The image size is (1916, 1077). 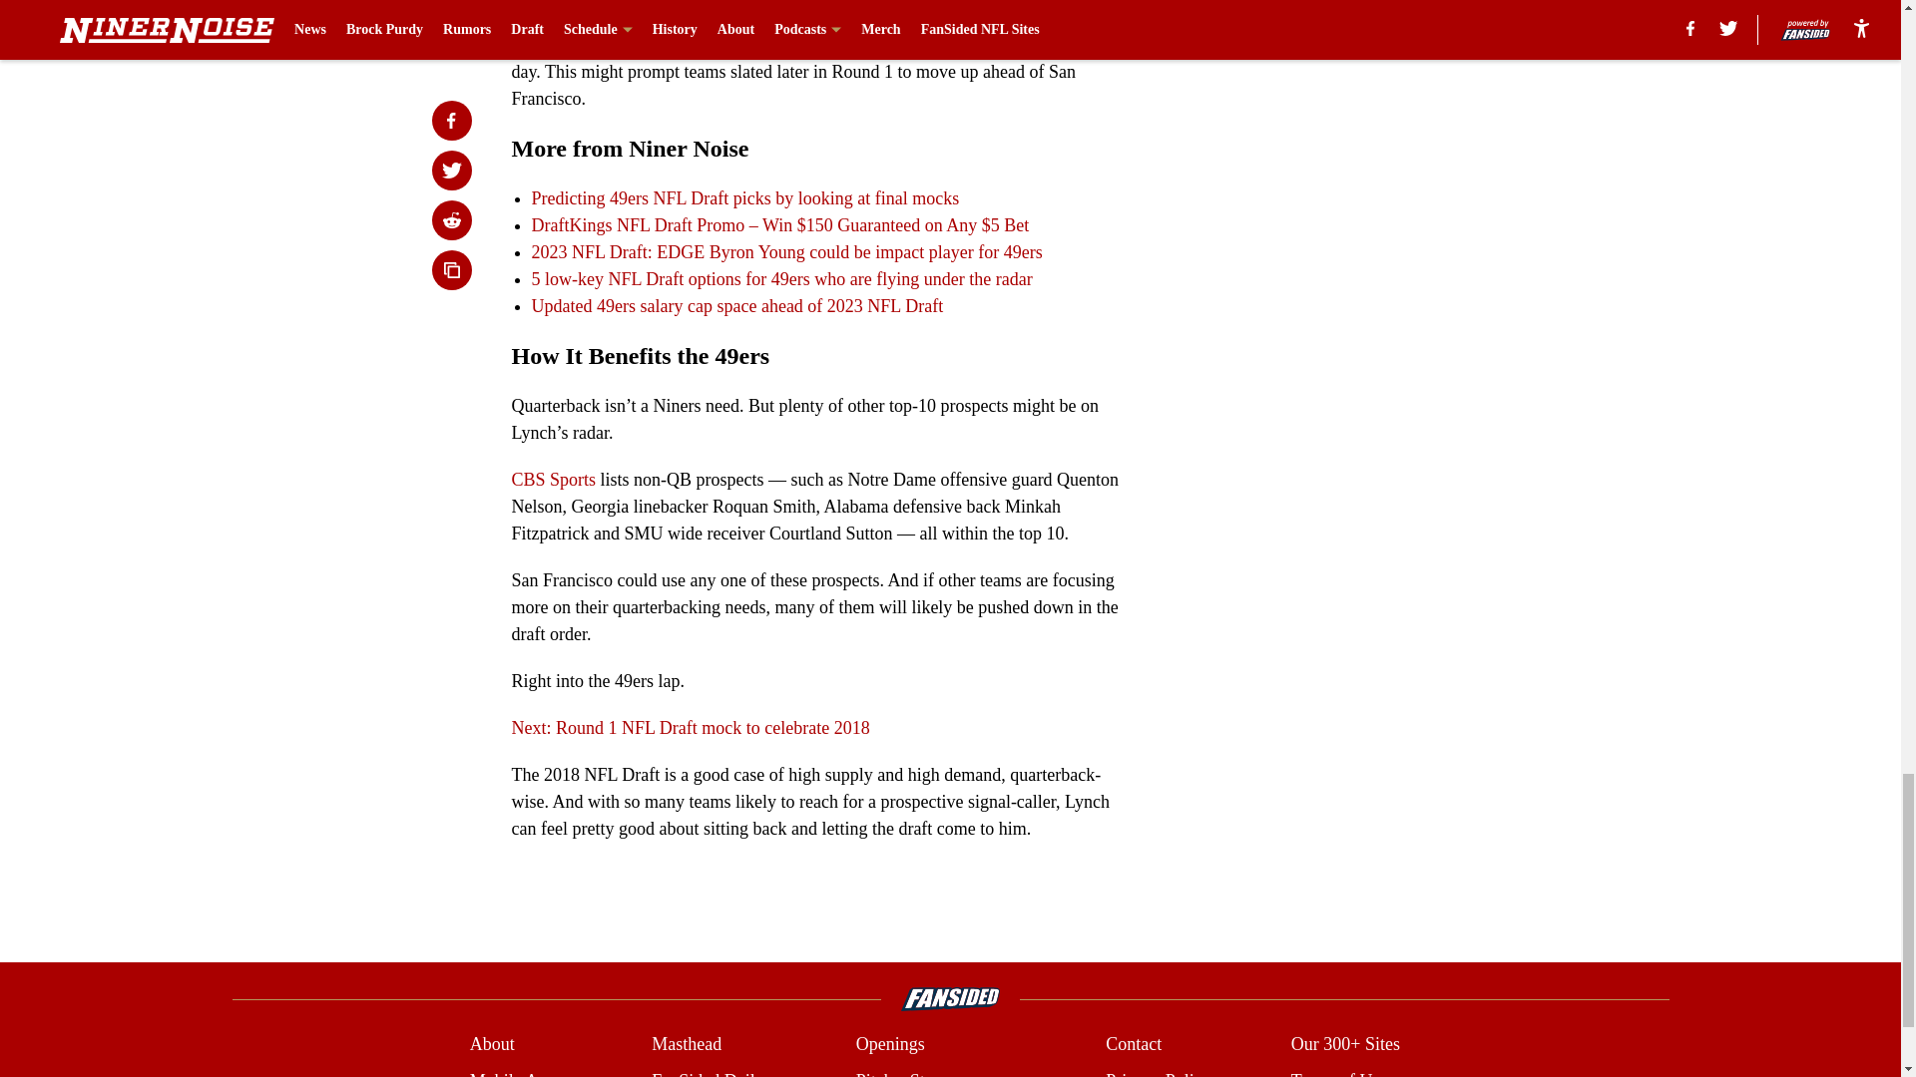 I want to click on Masthead, so click(x=687, y=1043).